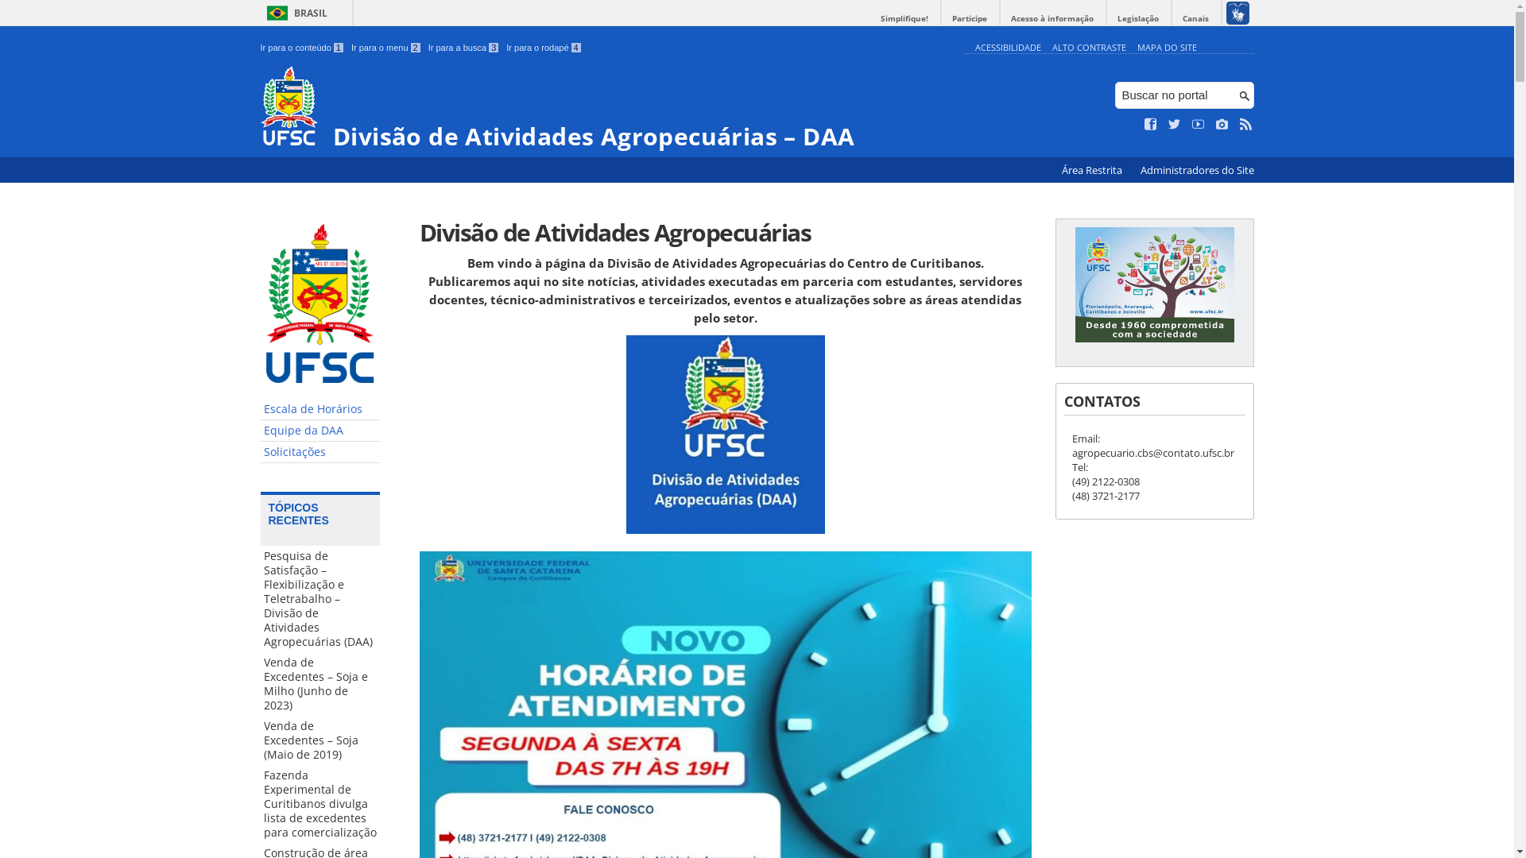  Describe the element at coordinates (1197, 170) in the screenshot. I see `Administradores do Site` at that location.